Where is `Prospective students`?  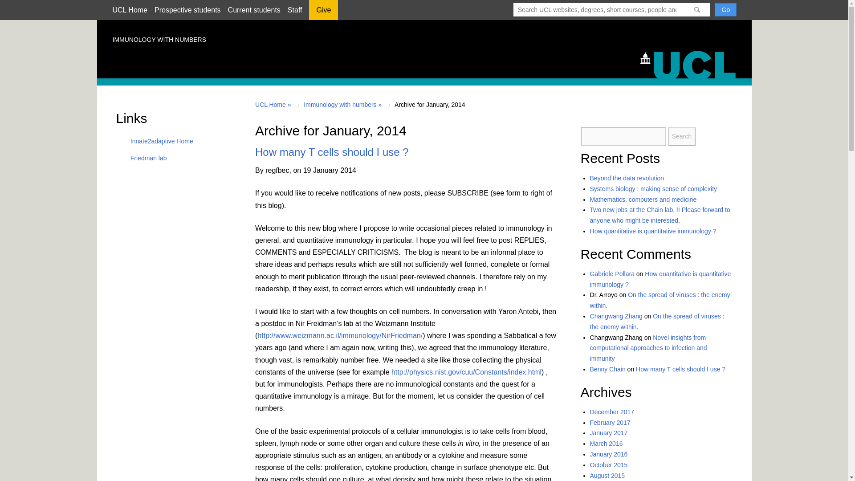
Prospective students is located at coordinates (187, 10).